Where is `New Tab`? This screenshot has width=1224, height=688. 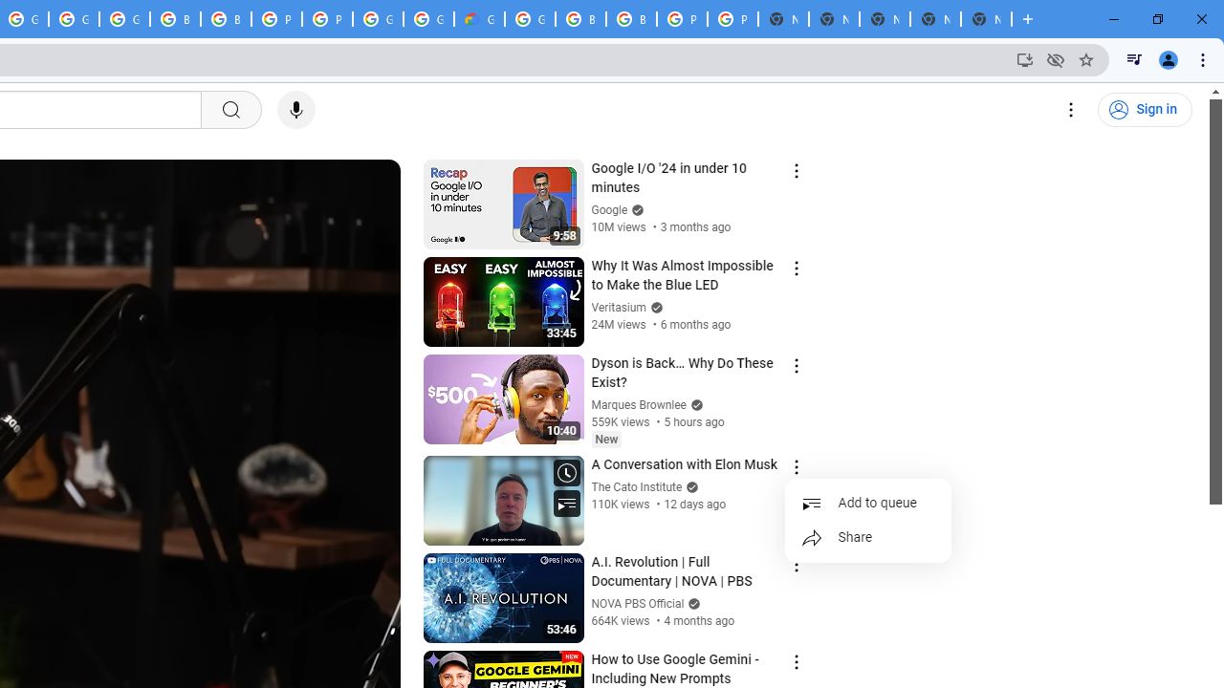 New Tab is located at coordinates (986, 19).